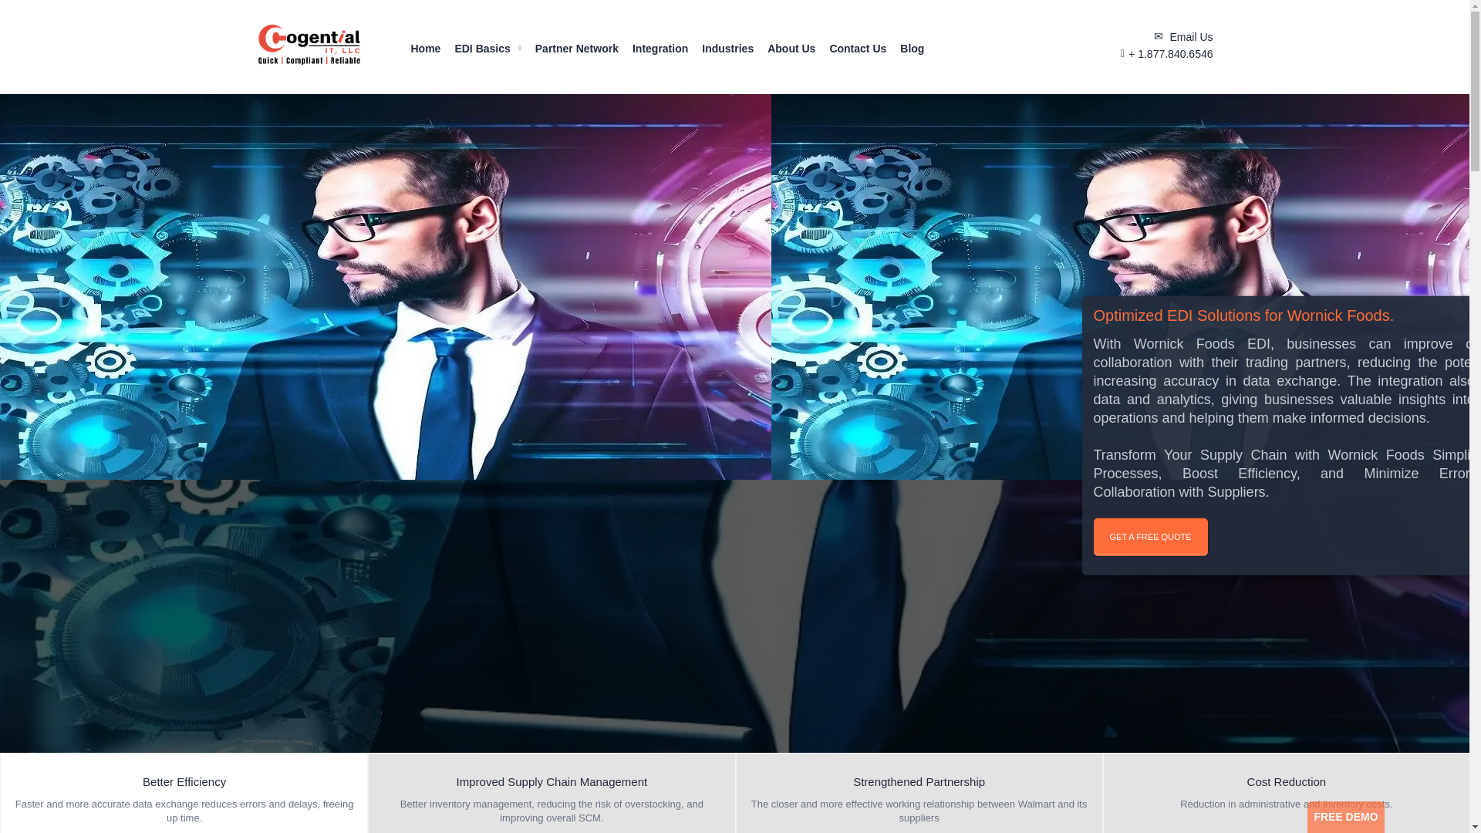 This screenshot has width=1481, height=833. What do you see at coordinates (728, 52) in the screenshot?
I see `Industries` at bounding box center [728, 52].